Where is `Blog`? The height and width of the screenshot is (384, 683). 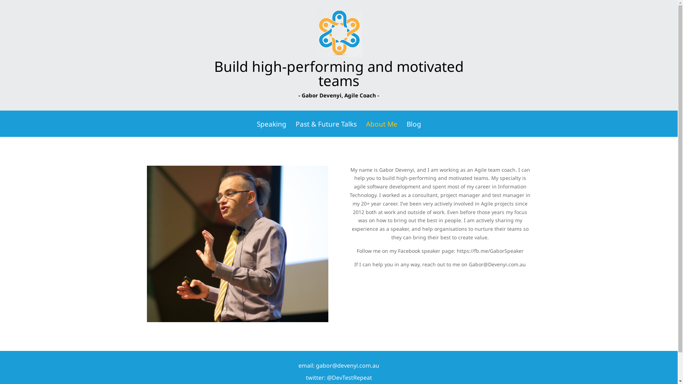 Blog is located at coordinates (413, 129).